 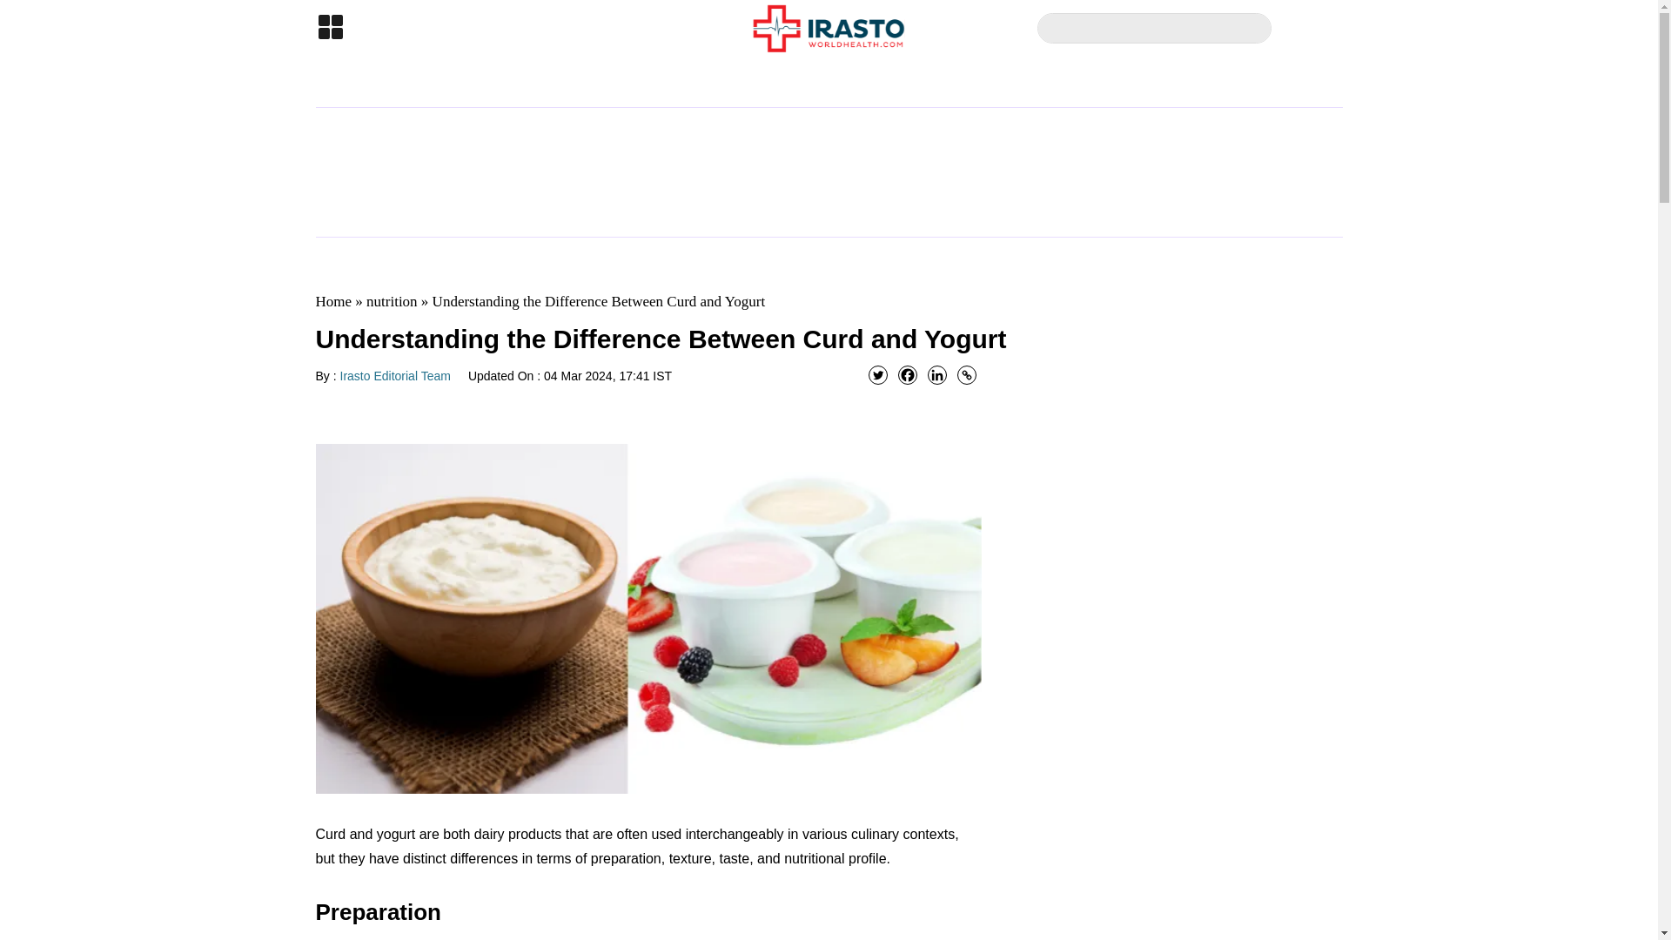 What do you see at coordinates (908, 374) in the screenshot?
I see `Facebook` at bounding box center [908, 374].